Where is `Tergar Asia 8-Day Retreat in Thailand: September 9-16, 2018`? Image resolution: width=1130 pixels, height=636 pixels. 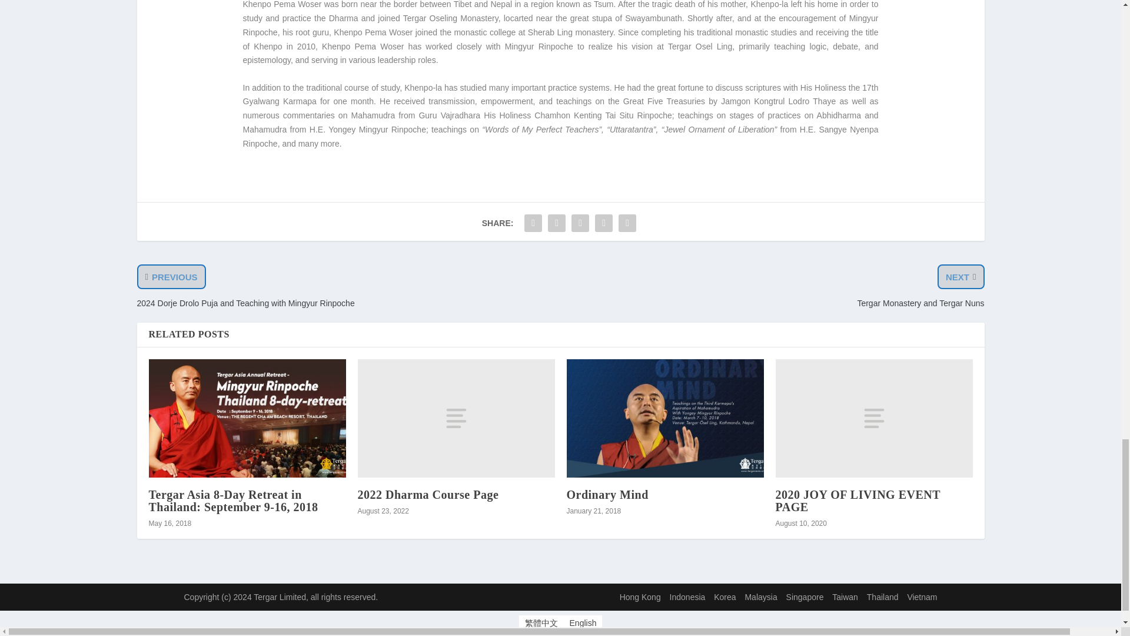
Tergar Asia 8-Day Retreat in Thailand: September 9-16, 2018 is located at coordinates (232, 501).